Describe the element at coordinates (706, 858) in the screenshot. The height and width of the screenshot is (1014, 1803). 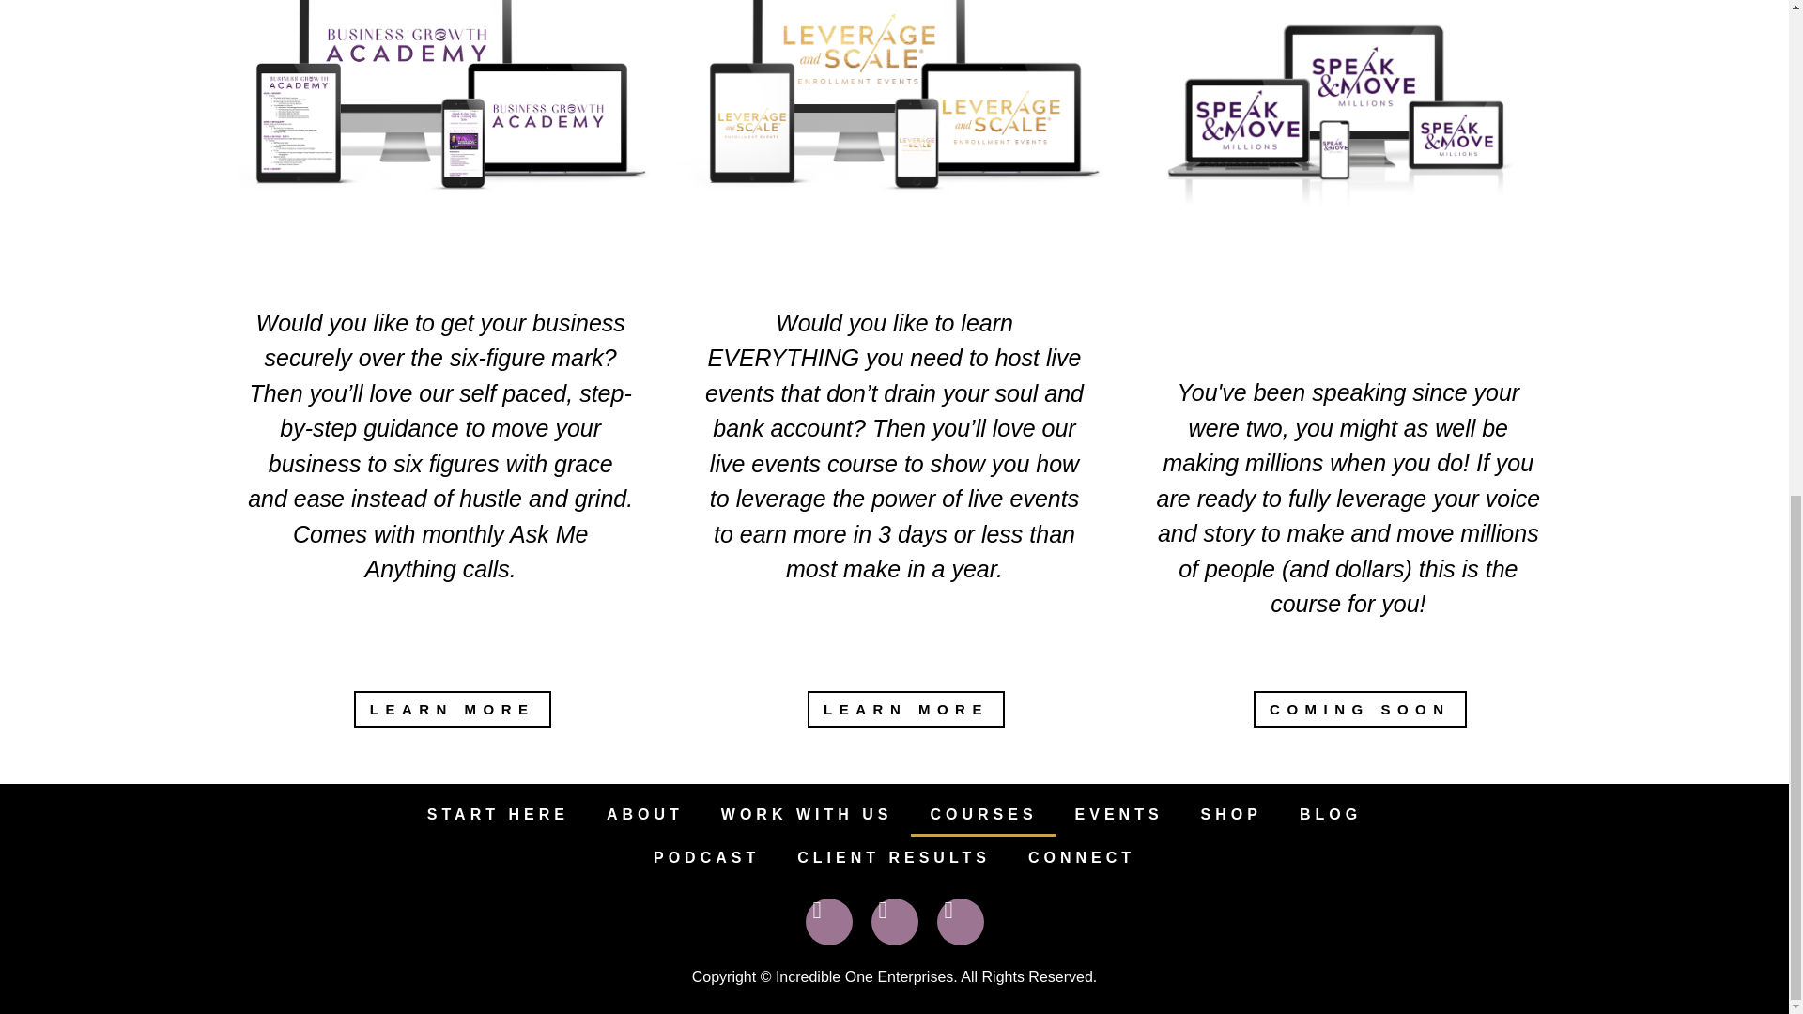
I see `PODCAST` at that location.